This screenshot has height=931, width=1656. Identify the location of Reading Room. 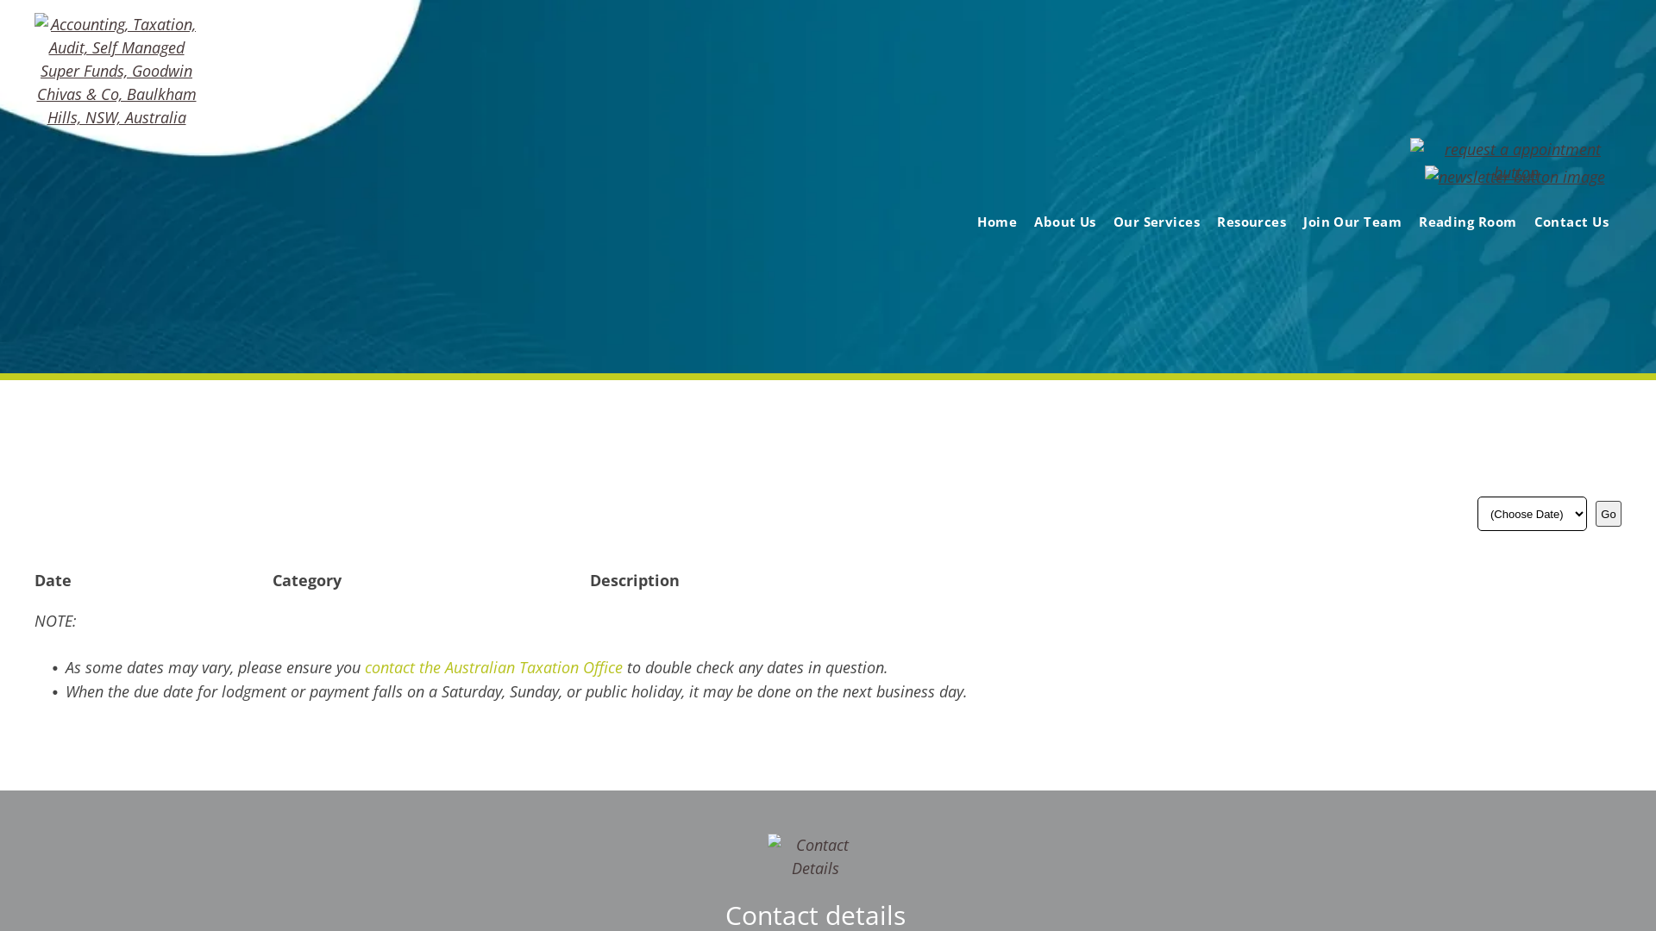
(1468, 222).